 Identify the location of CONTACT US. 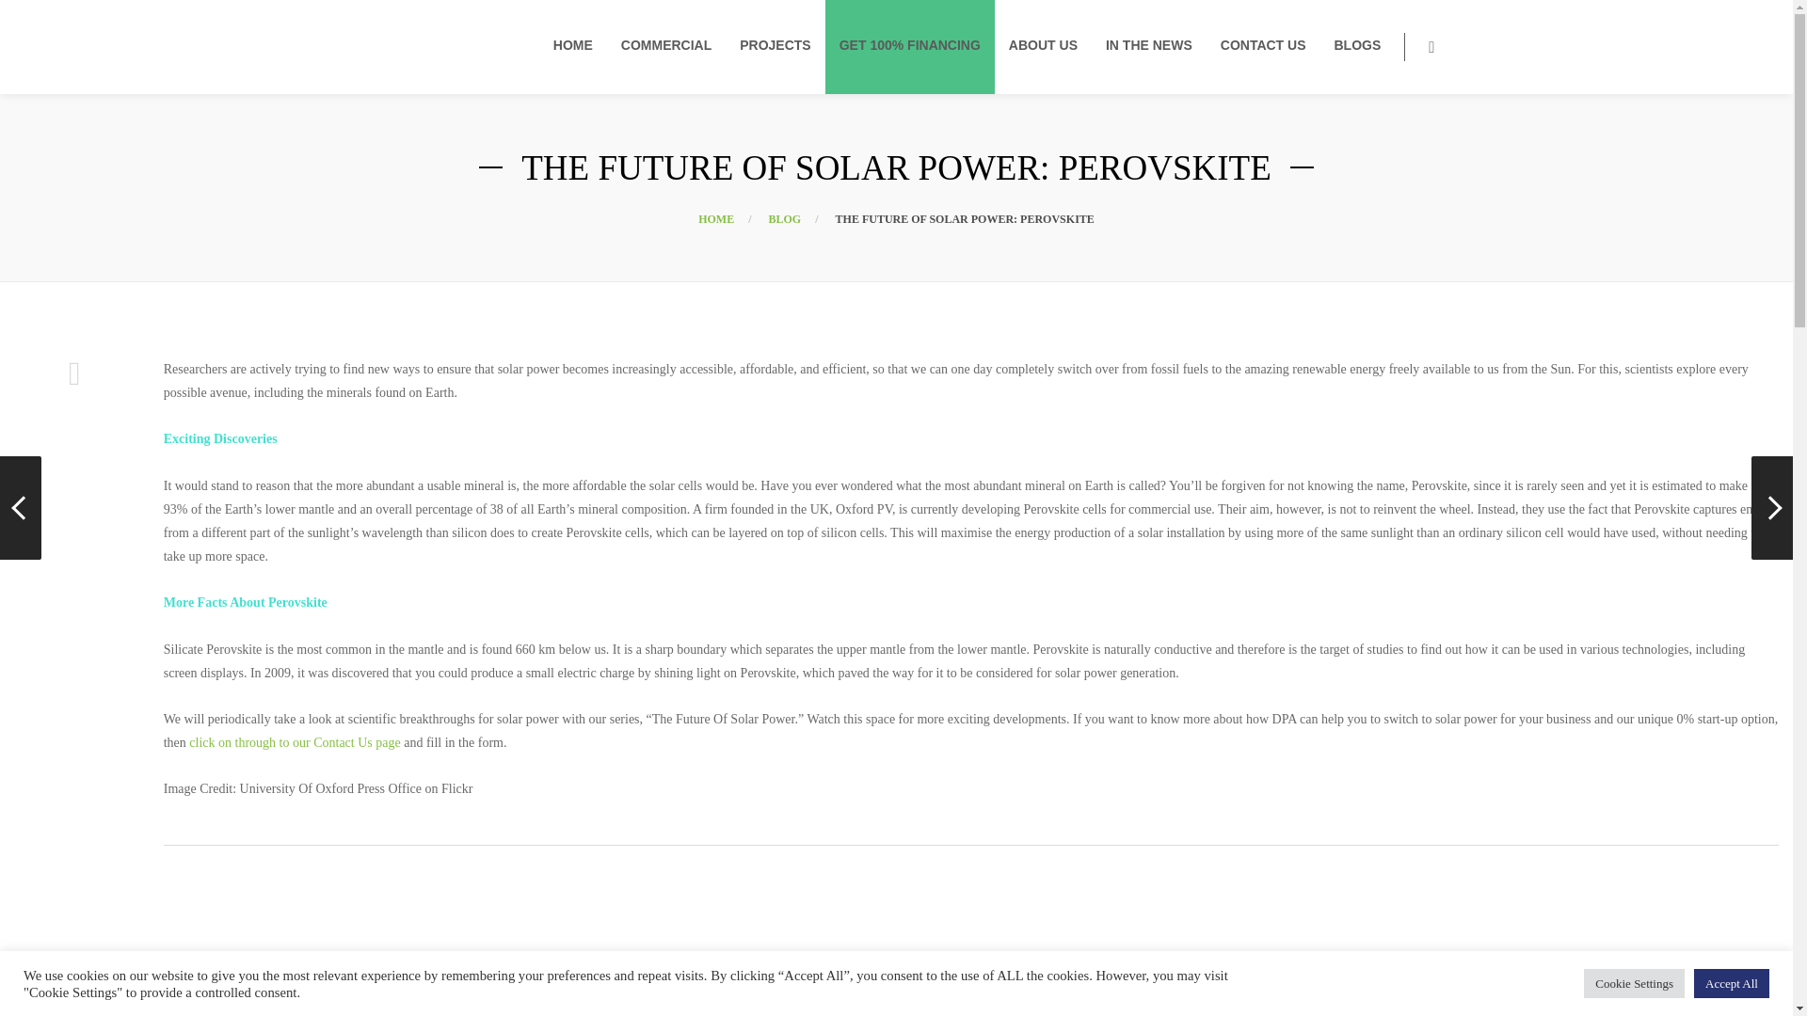
(1263, 46).